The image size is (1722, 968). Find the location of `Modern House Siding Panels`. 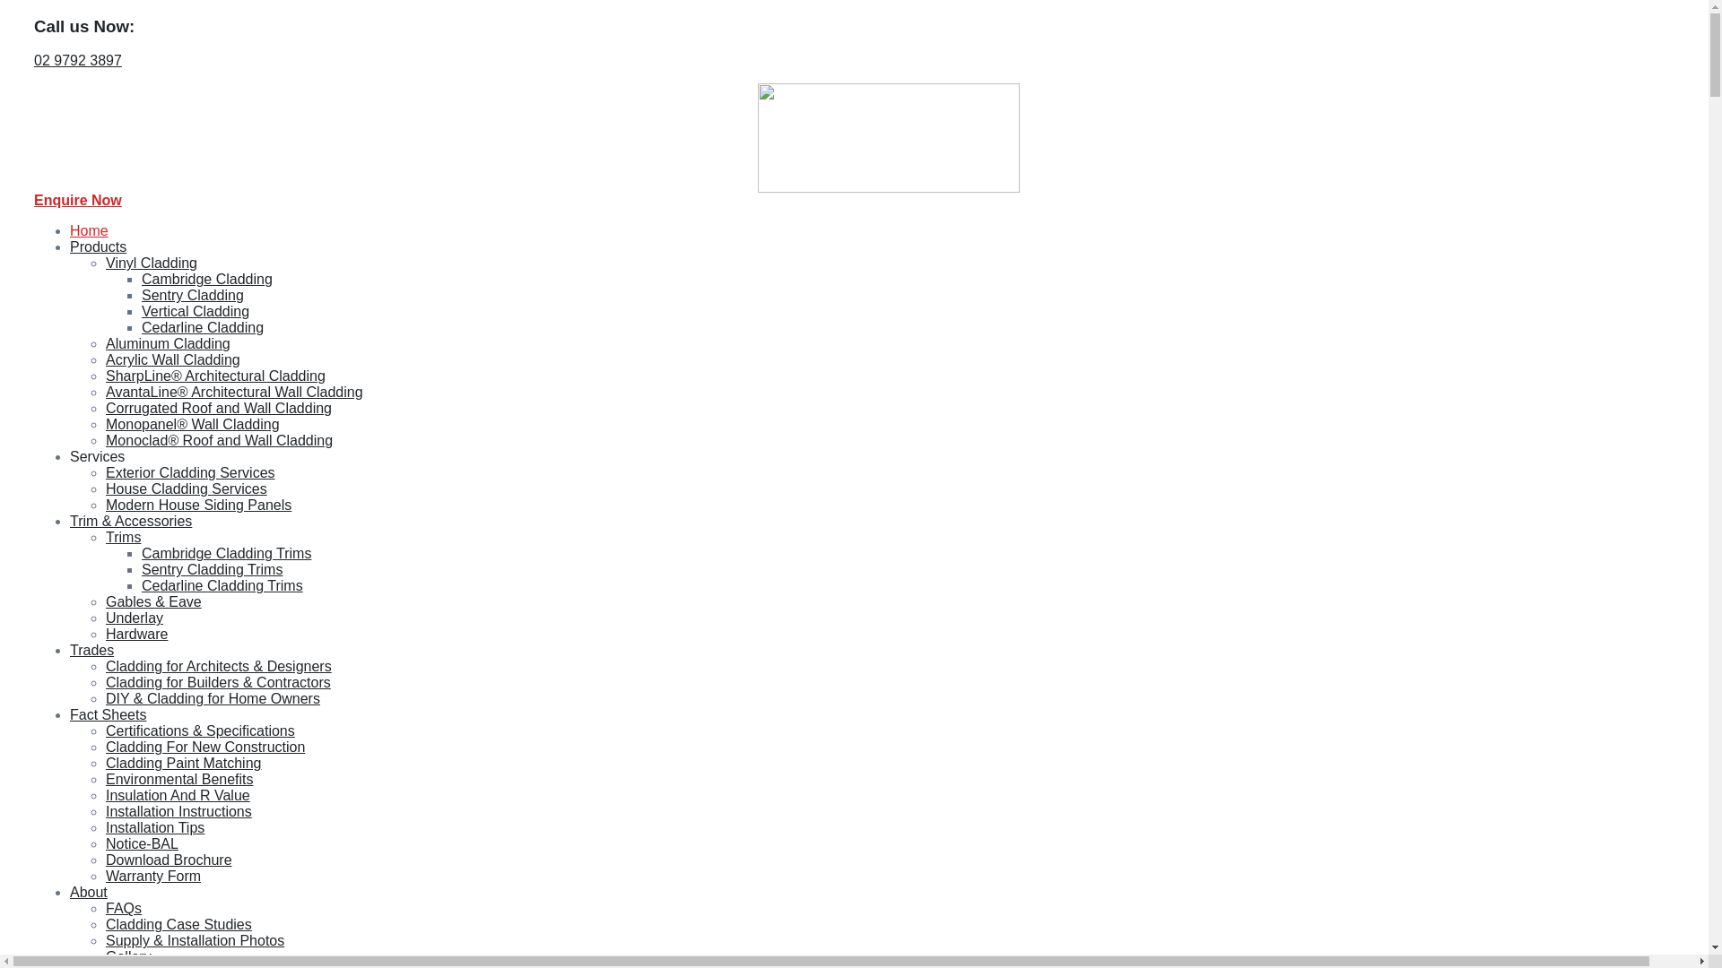

Modern House Siding Panels is located at coordinates (199, 506).